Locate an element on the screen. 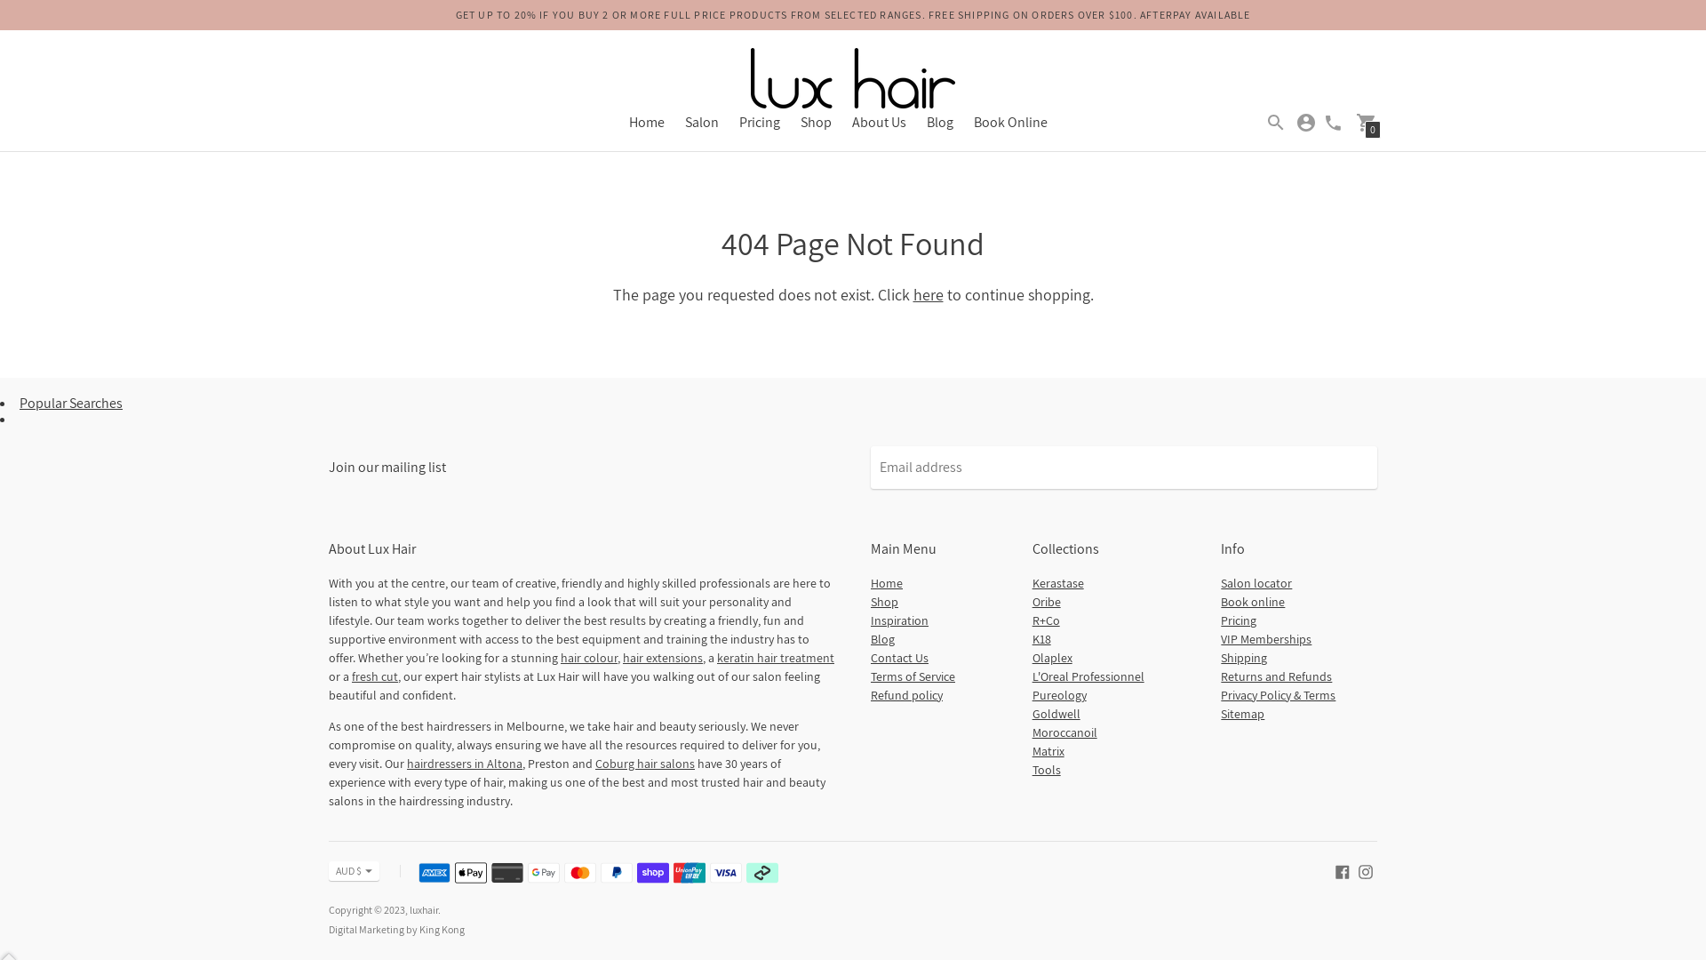  Returns and Refunds is located at coordinates (1276, 676).